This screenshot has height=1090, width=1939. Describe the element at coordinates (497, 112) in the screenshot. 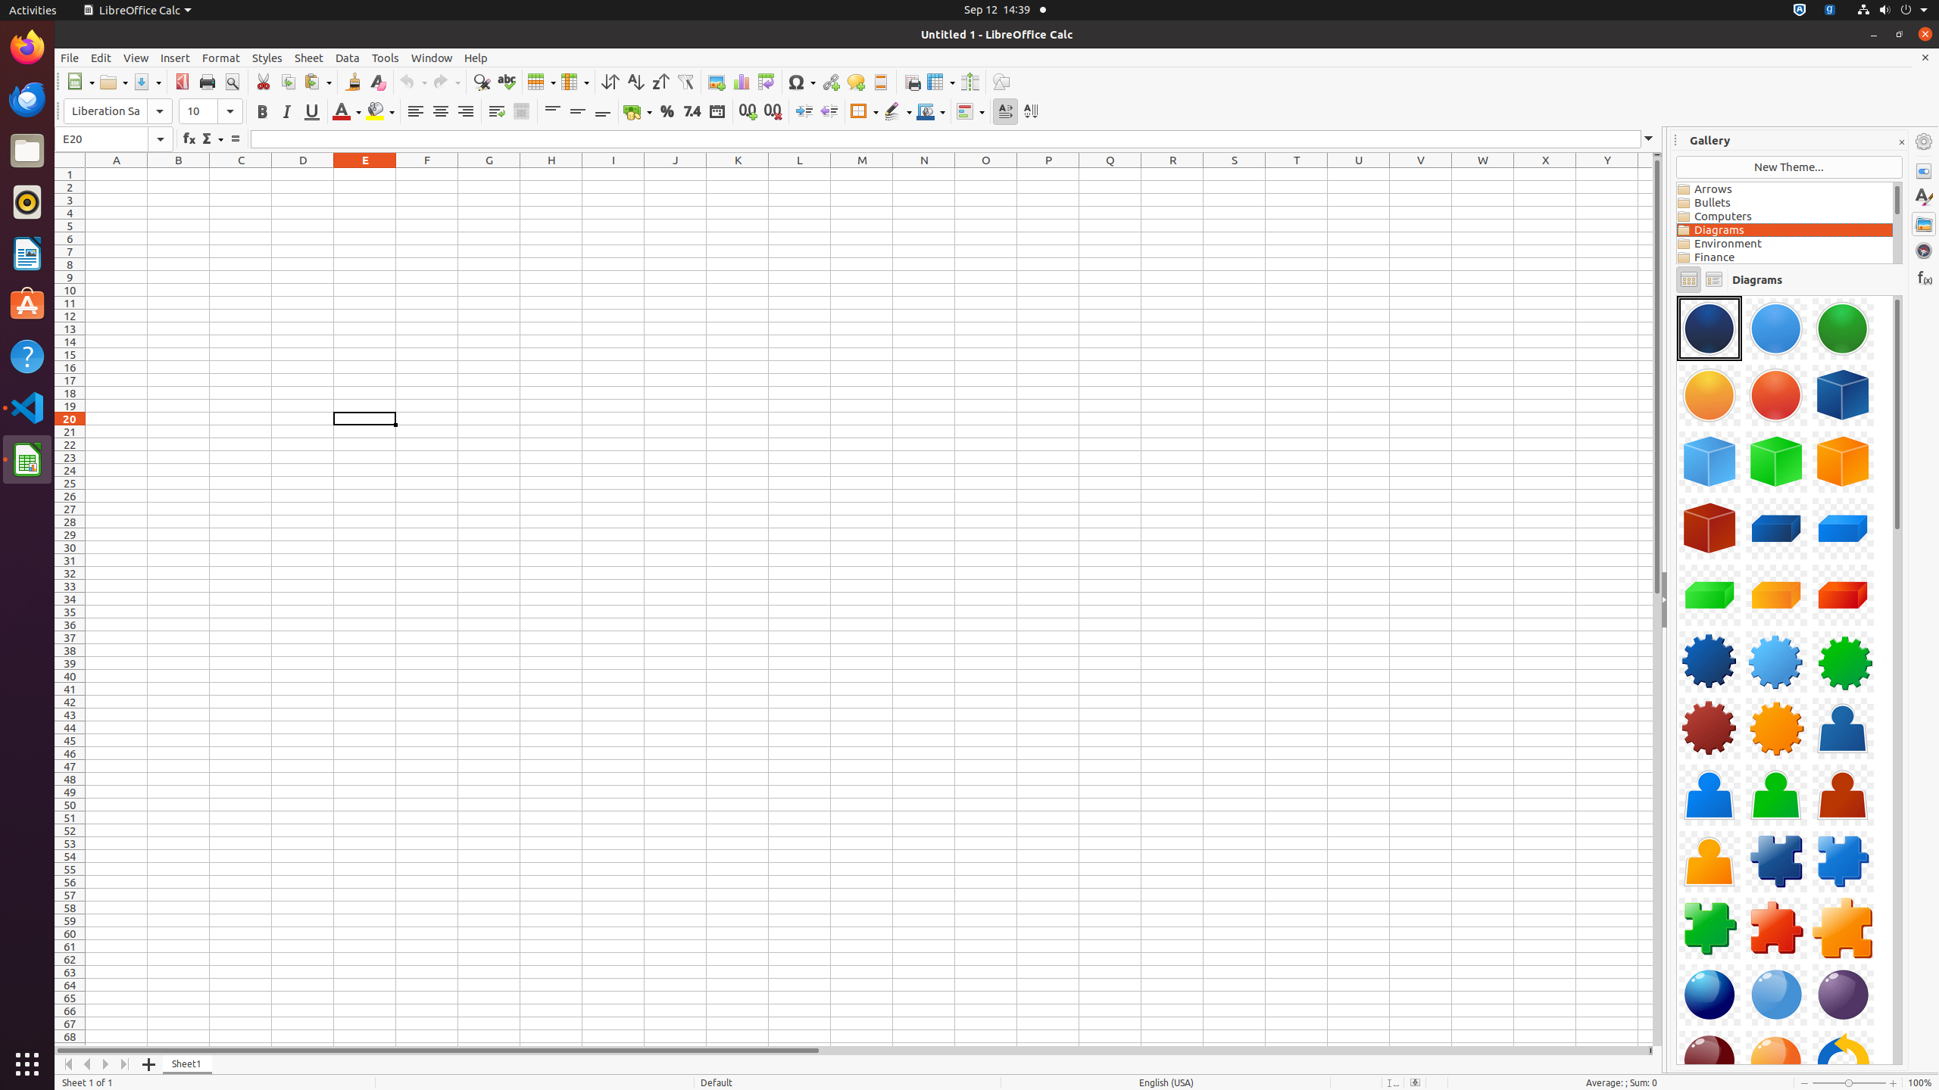

I see `Wrap Text` at that location.